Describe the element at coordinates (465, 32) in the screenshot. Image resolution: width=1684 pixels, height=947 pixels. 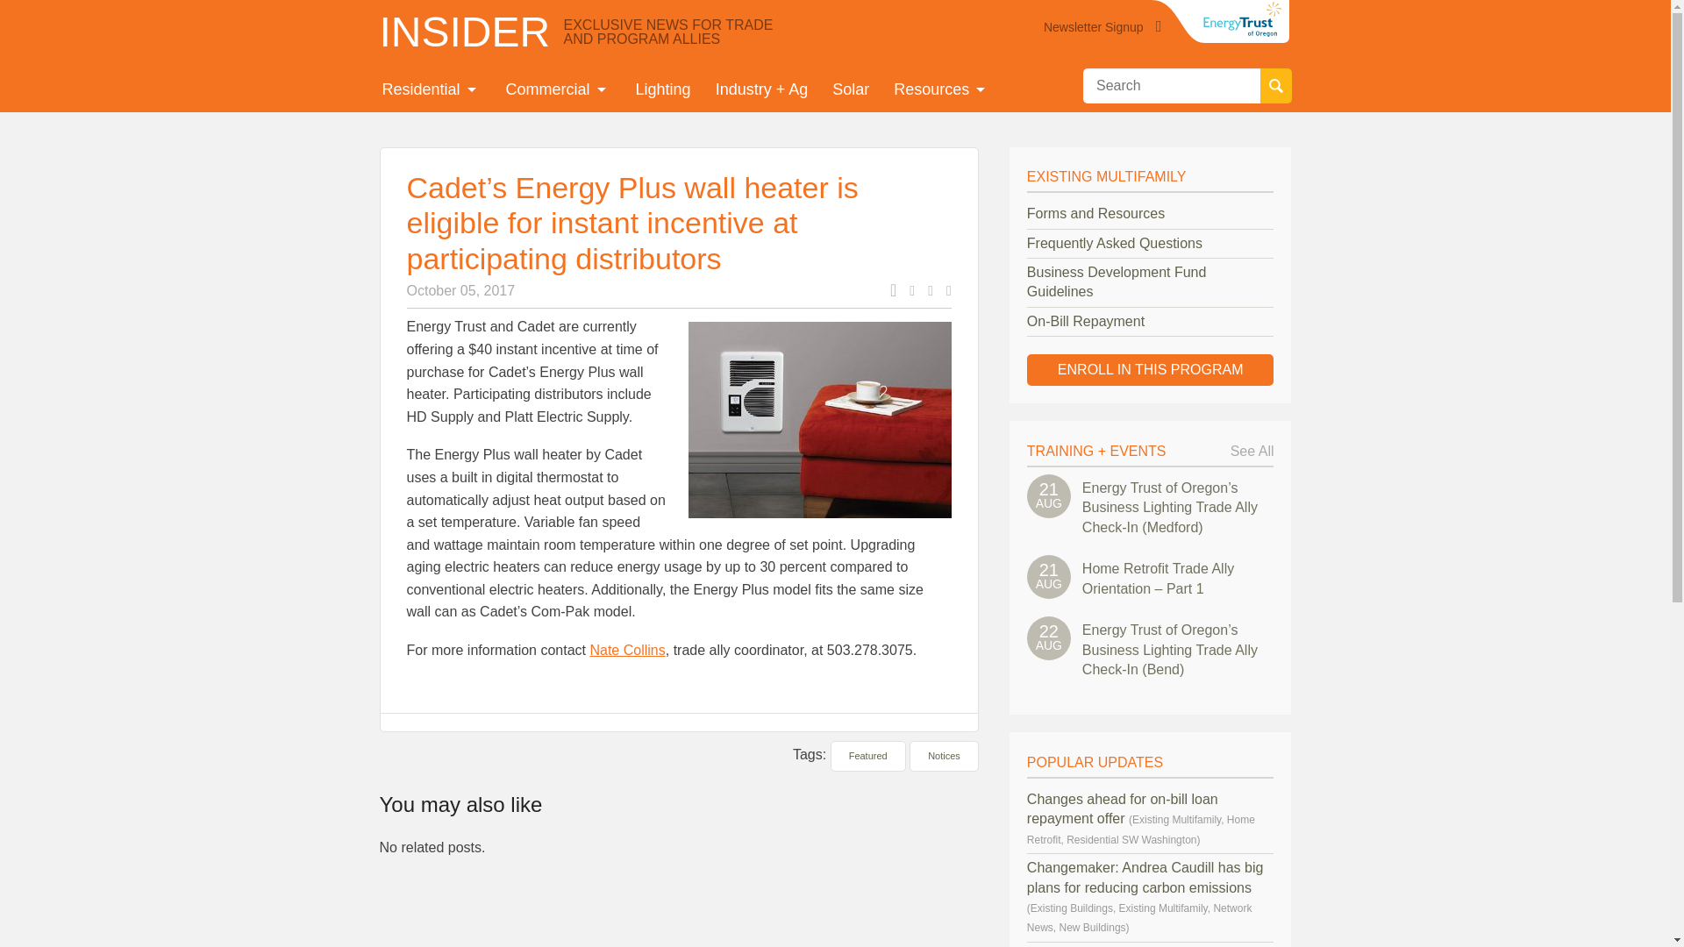
I see `INSIDER` at that location.